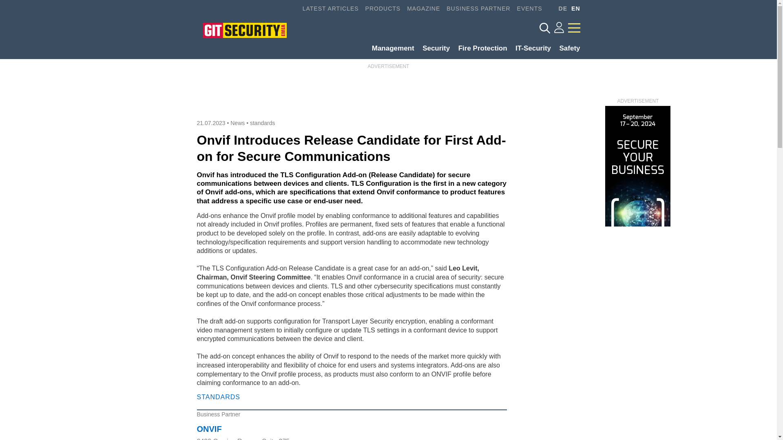 Image resolution: width=783 pixels, height=440 pixels. I want to click on EN, so click(573, 9).